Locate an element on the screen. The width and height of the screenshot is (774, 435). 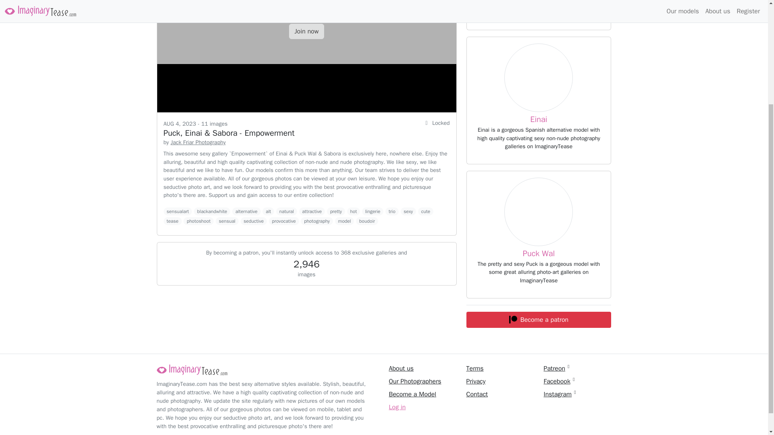
Einai is located at coordinates (539, 119).